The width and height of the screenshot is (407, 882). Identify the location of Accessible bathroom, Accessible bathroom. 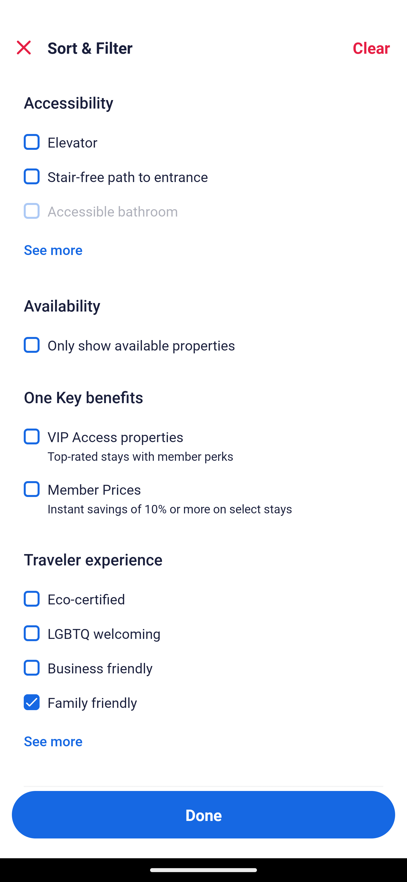
(203, 211).